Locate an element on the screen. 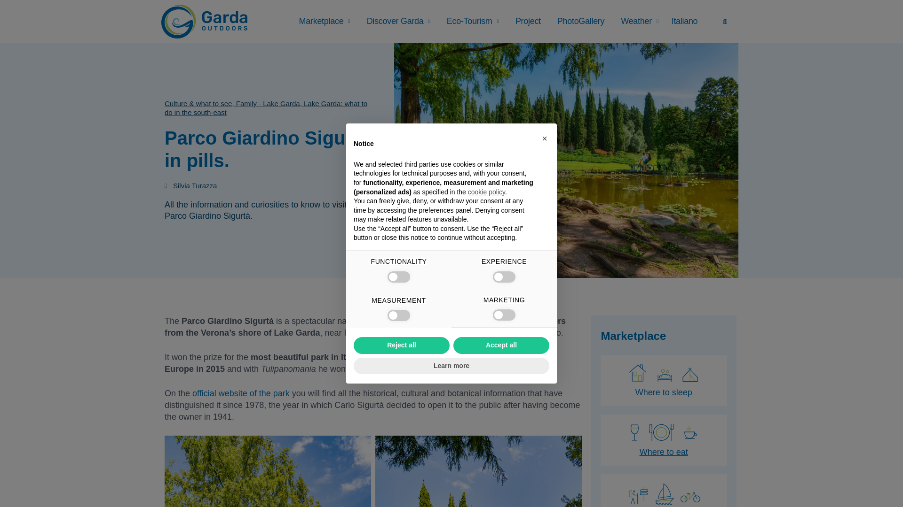 Image resolution: width=903 pixels, height=507 pixels. Marketplace is located at coordinates (325, 21).